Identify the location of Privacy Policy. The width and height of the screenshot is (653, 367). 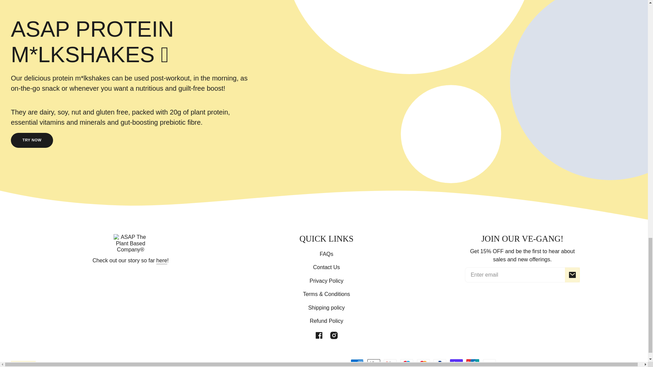
(326, 281).